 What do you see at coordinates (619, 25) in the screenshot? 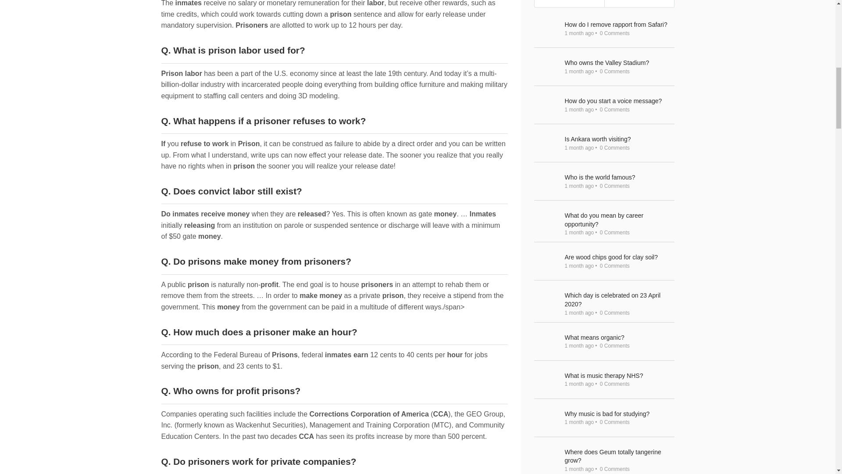
I see `How do I remove rapport from Safari?` at bounding box center [619, 25].